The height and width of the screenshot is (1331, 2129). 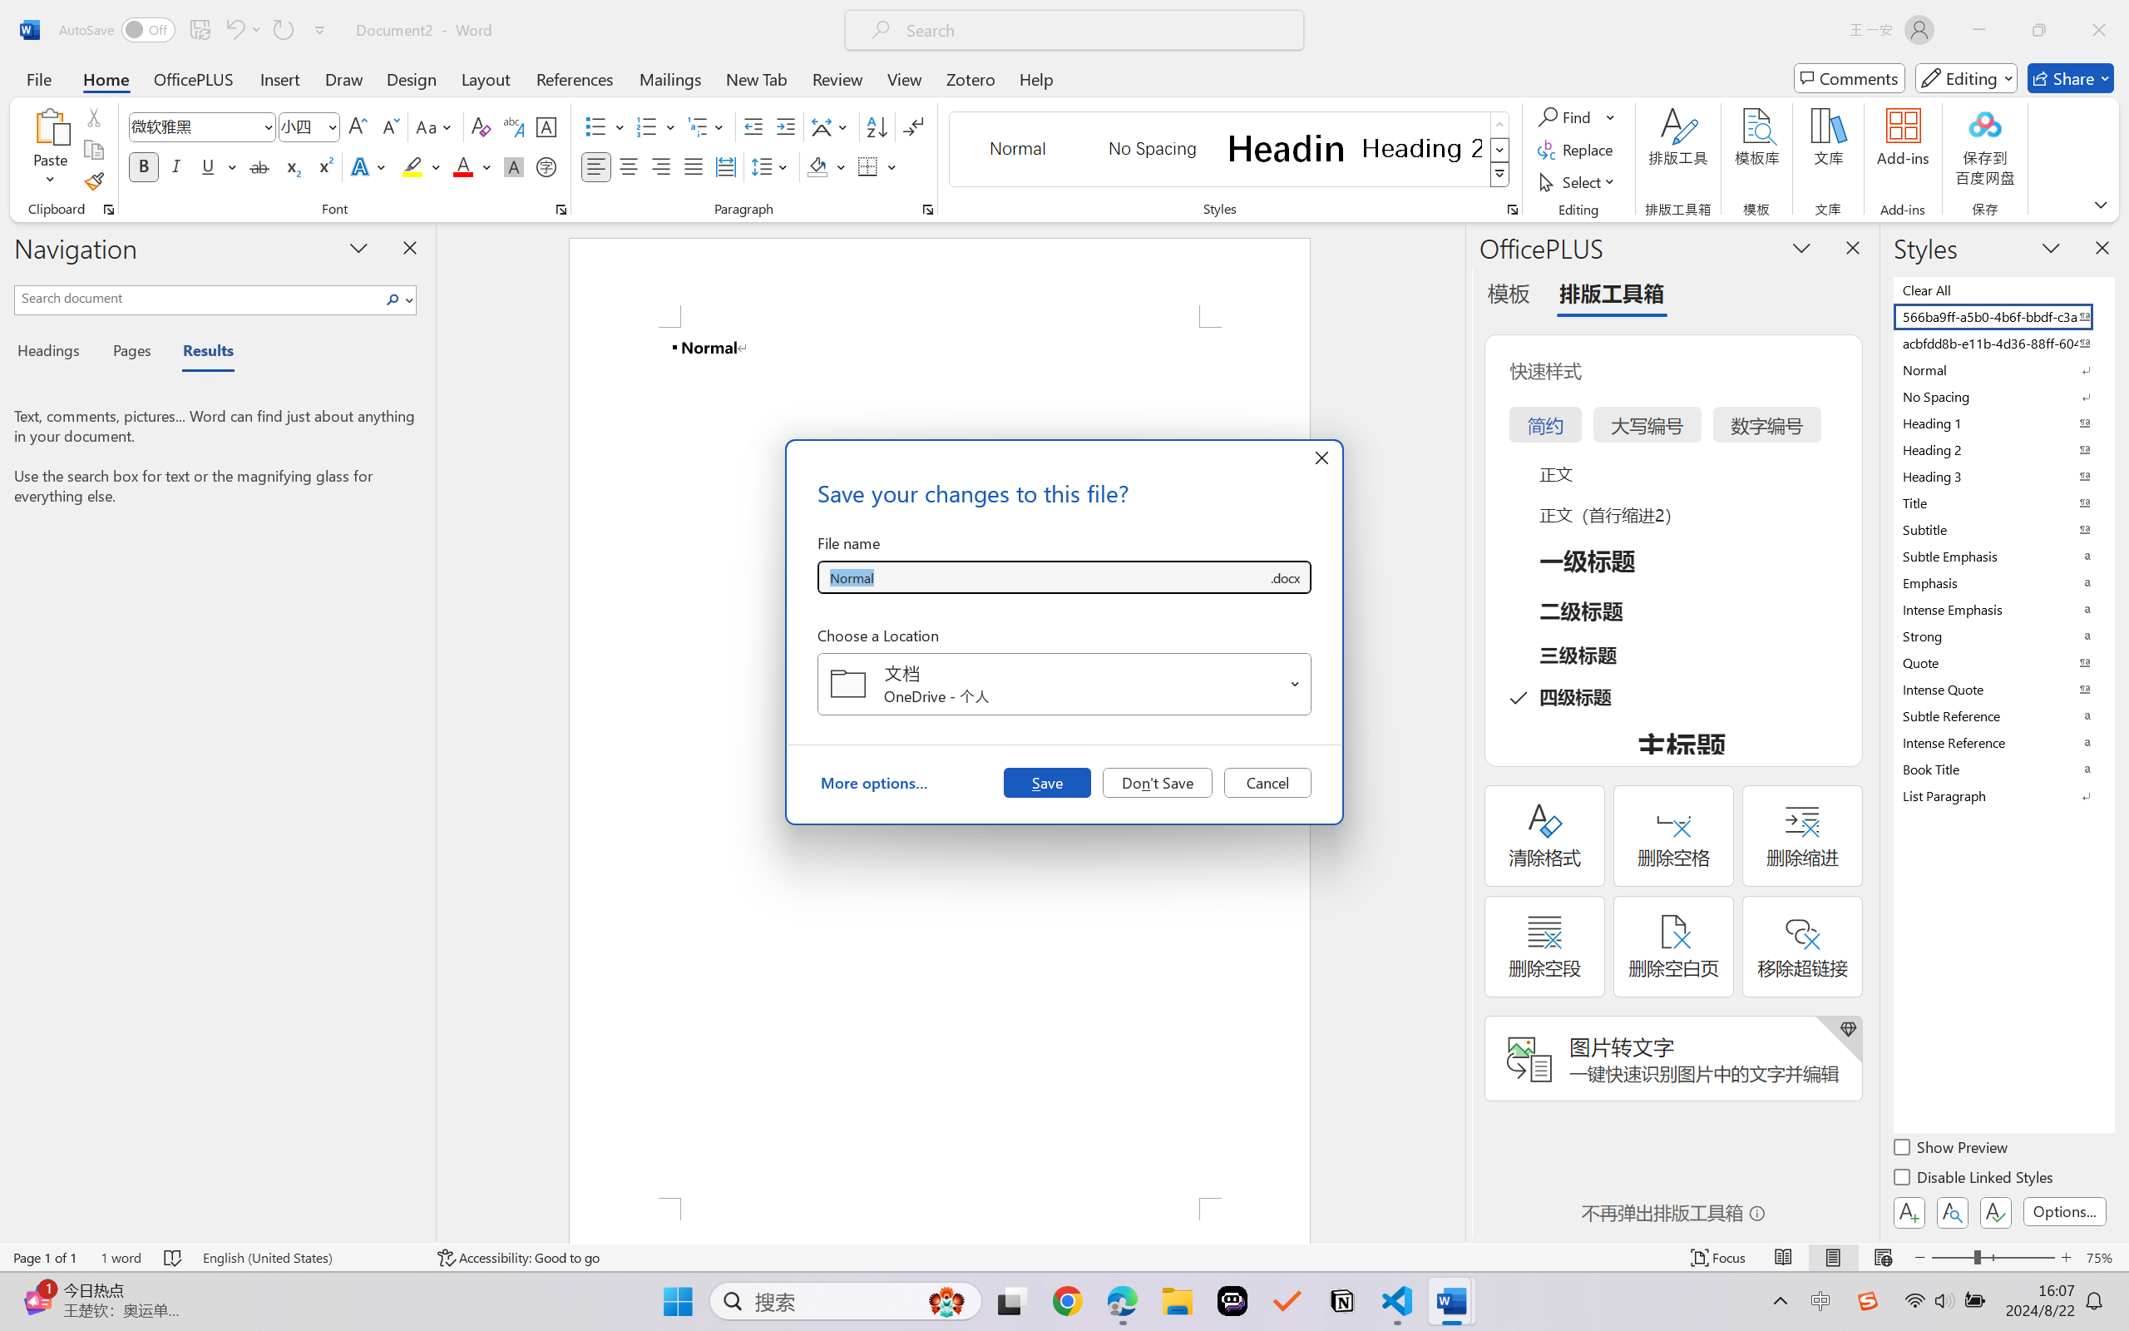 I want to click on Underline, so click(x=218, y=166).